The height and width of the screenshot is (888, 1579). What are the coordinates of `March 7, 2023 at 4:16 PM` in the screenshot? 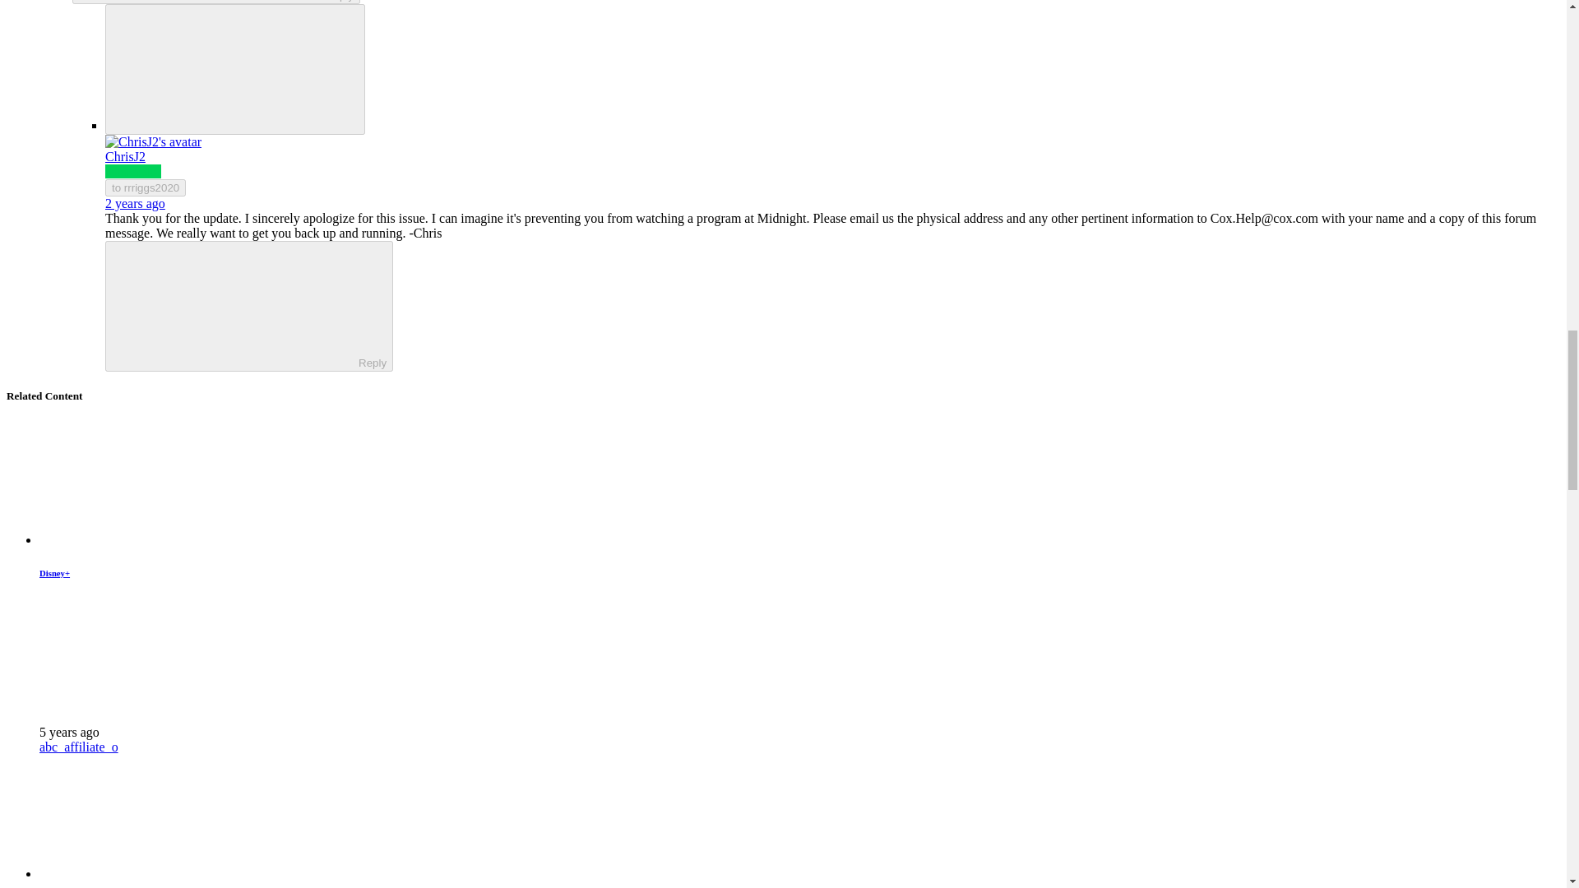 It's located at (135, 202).